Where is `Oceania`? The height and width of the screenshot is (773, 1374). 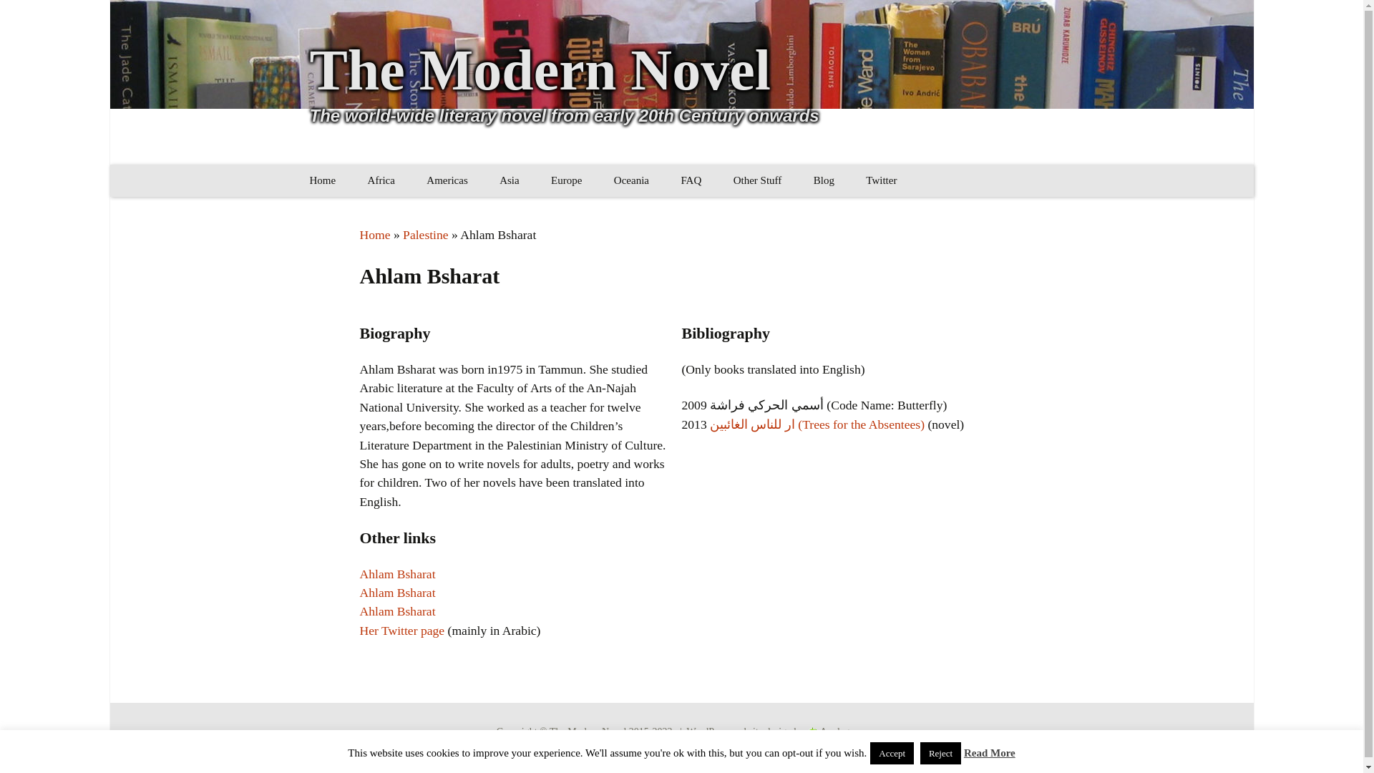
Oceania is located at coordinates (631, 180).